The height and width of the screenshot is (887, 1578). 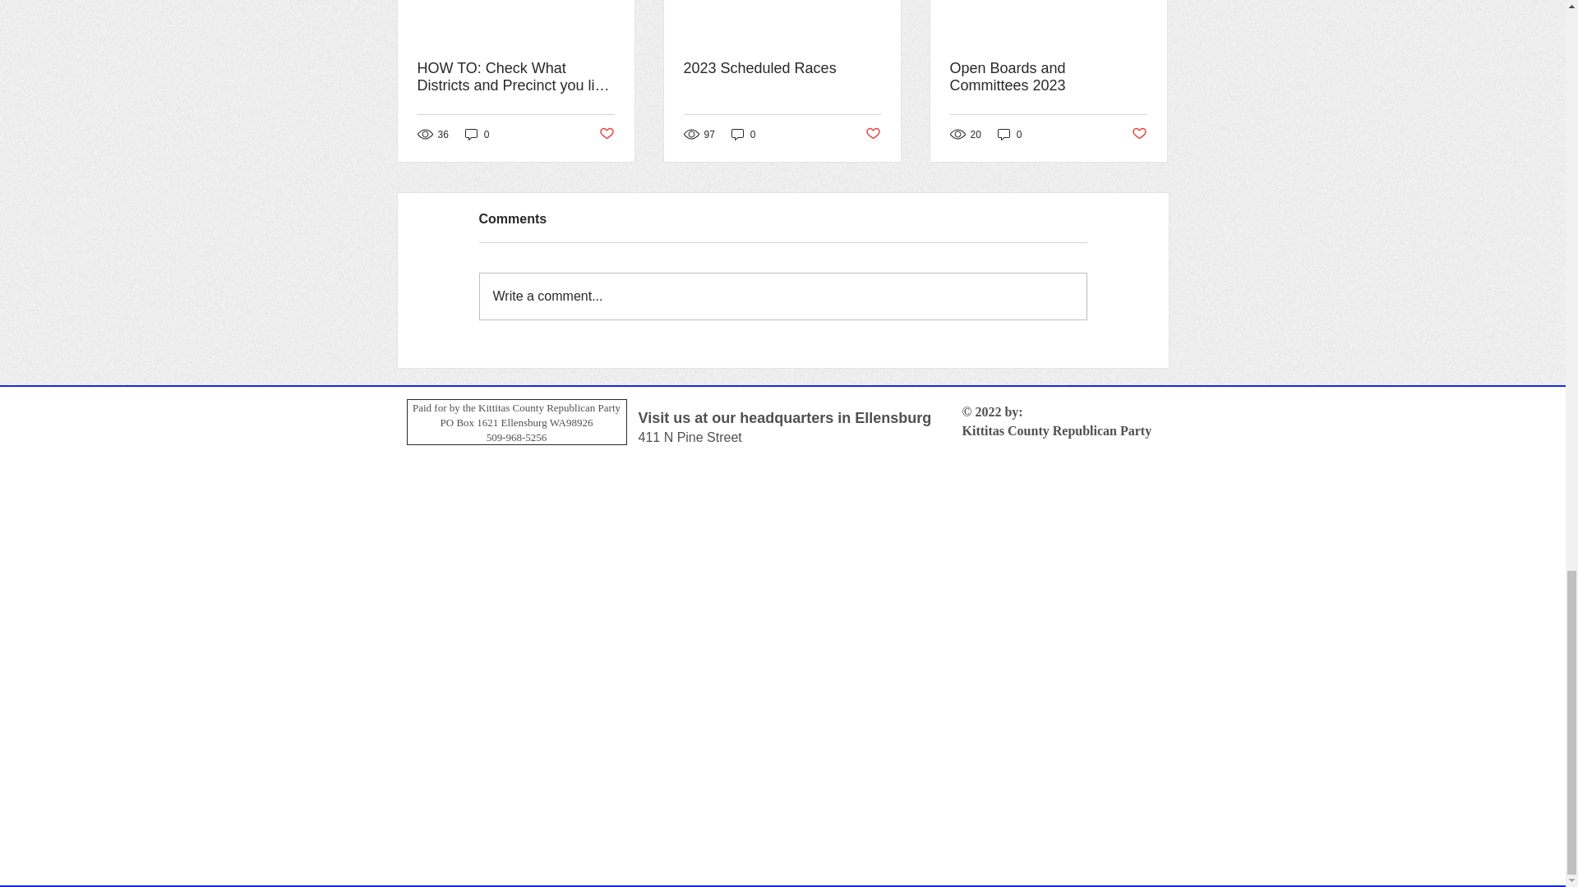 What do you see at coordinates (873, 134) in the screenshot?
I see `Post not marked as liked` at bounding box center [873, 134].